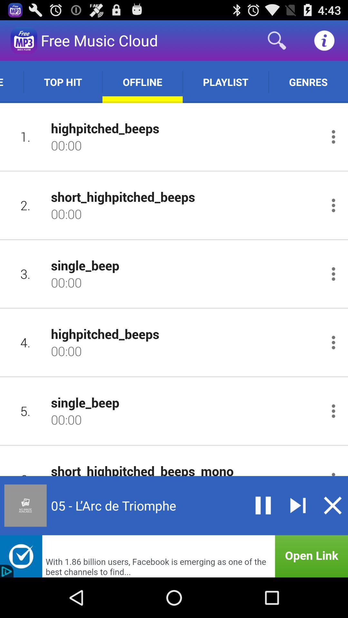 The width and height of the screenshot is (348, 618). Describe the element at coordinates (25, 411) in the screenshot. I see `select 5. icon` at that location.